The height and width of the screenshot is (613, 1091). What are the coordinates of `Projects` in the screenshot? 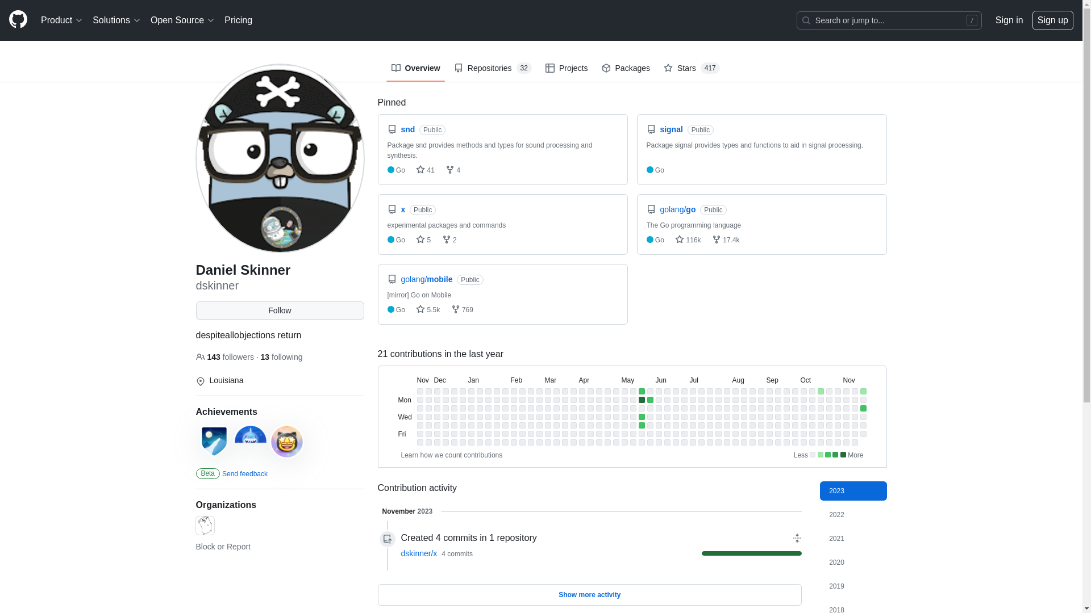 It's located at (567, 68).